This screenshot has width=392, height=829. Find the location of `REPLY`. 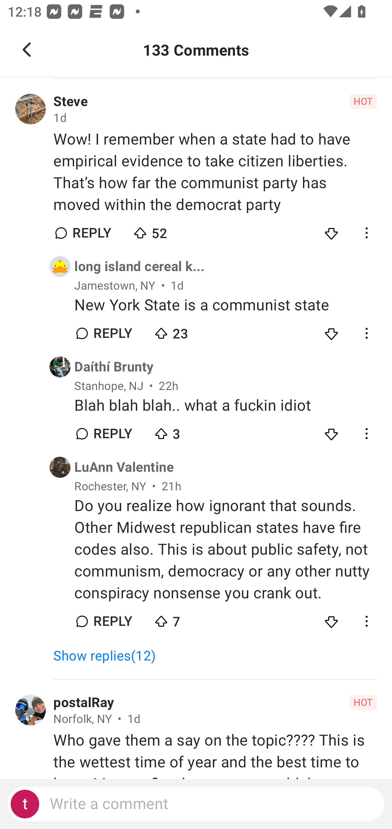

REPLY is located at coordinates (112, 621).